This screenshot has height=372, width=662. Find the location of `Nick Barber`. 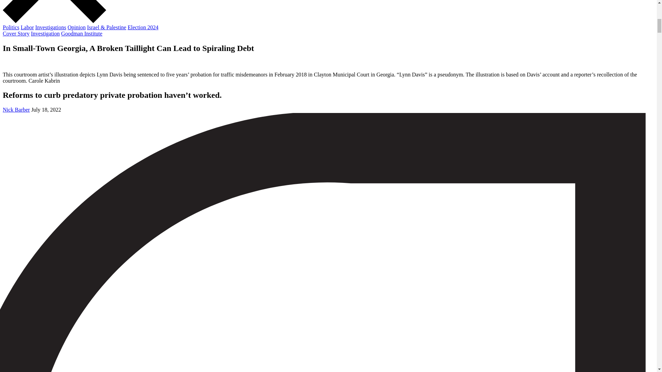

Nick Barber is located at coordinates (16, 110).